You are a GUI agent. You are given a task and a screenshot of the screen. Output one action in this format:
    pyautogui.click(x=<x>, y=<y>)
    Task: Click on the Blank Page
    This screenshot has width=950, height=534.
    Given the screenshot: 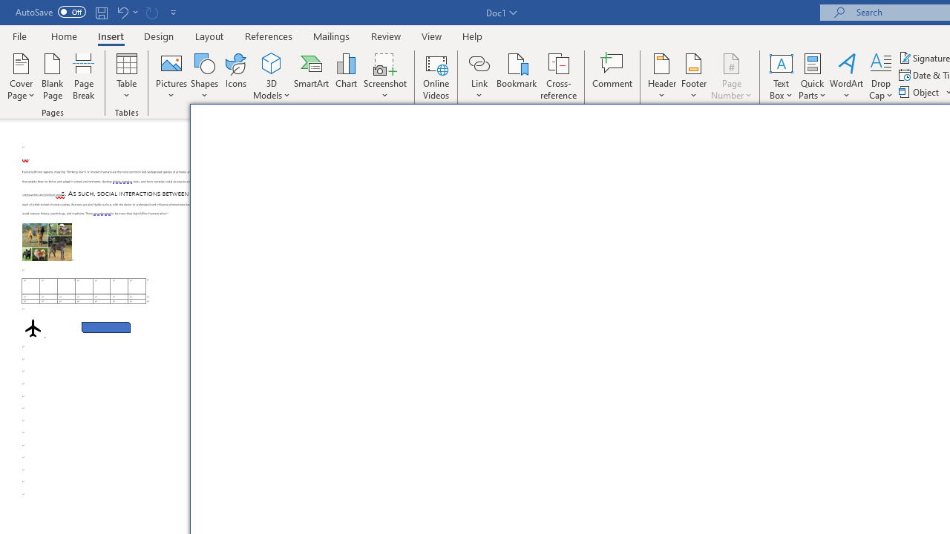 What is the action you would take?
    pyautogui.click(x=52, y=76)
    